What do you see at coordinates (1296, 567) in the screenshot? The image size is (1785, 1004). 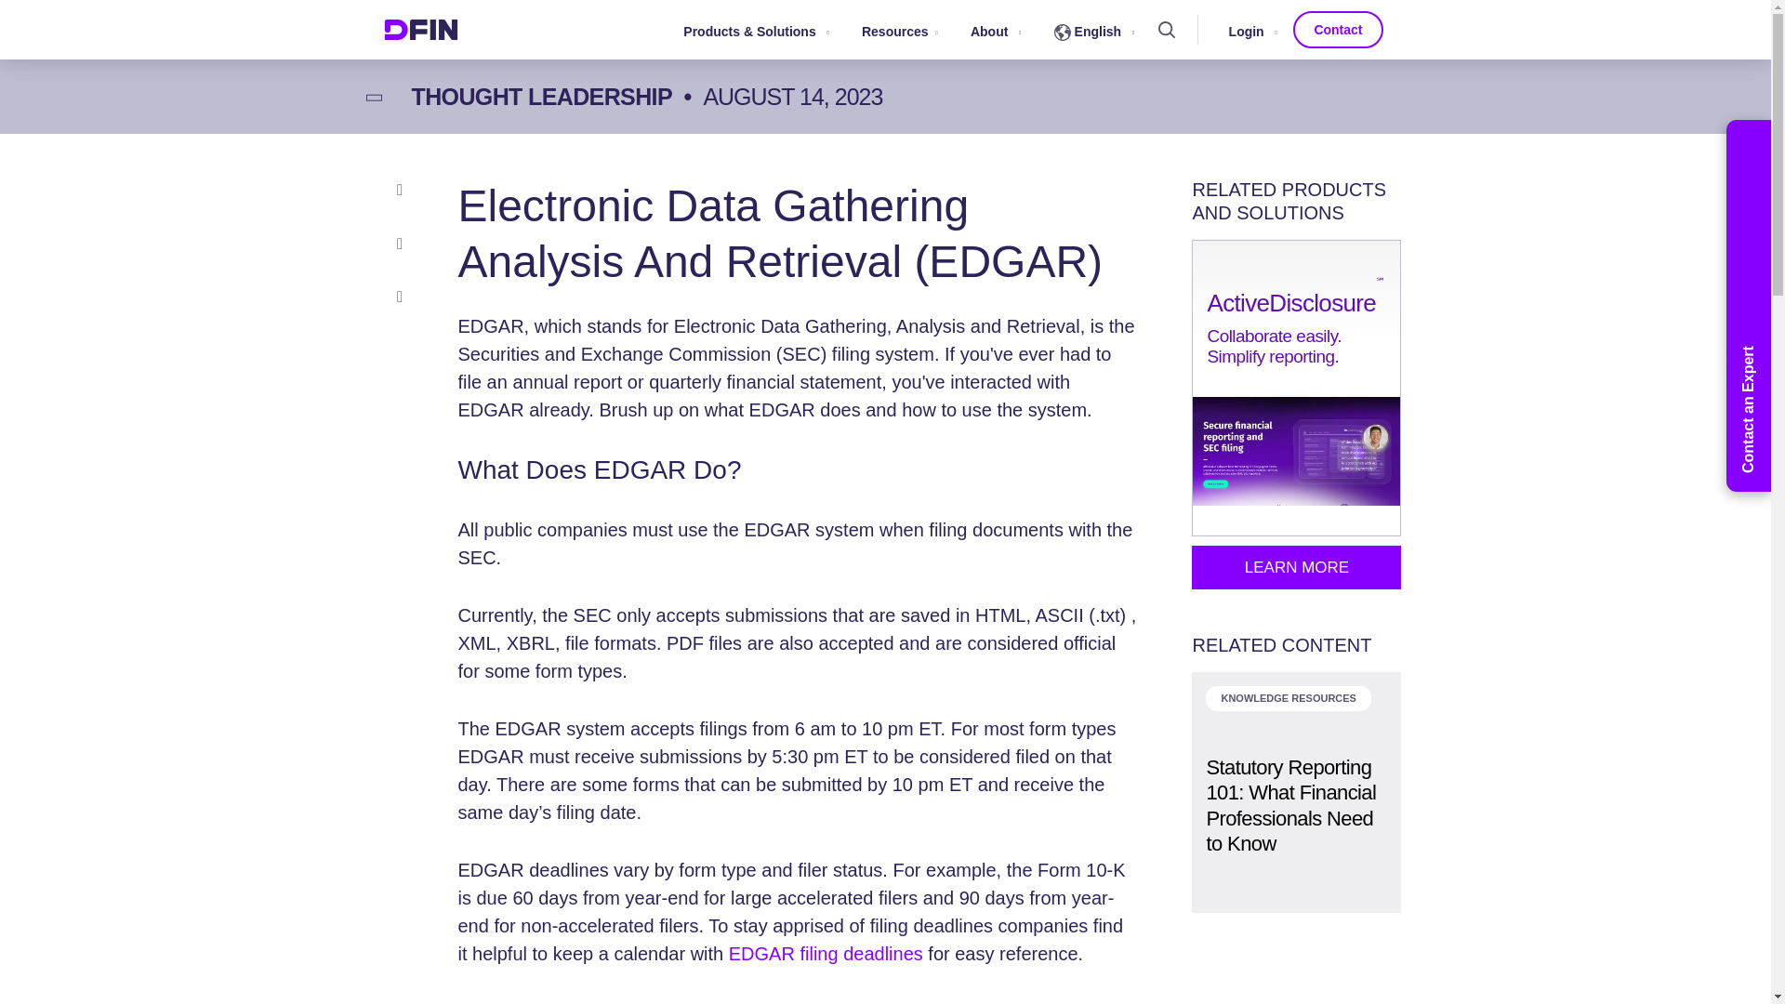 I see `Learn More` at bounding box center [1296, 567].